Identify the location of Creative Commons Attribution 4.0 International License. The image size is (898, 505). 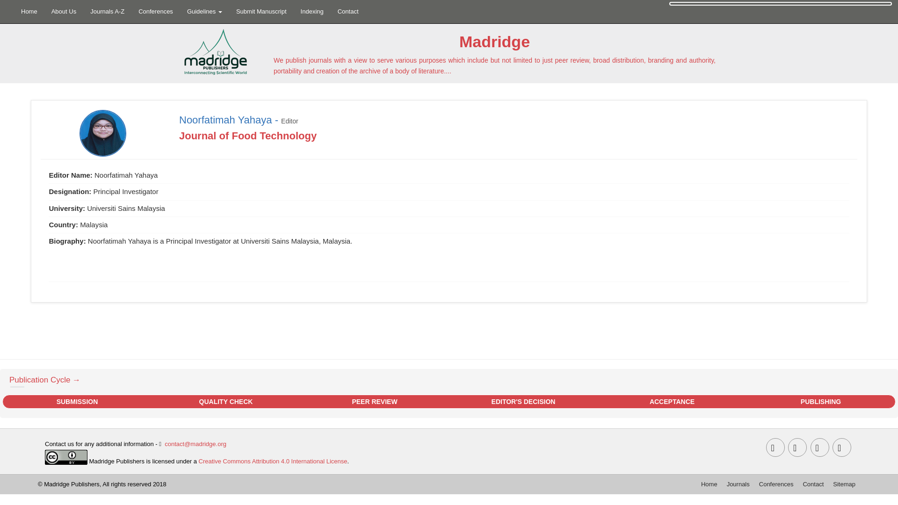
(273, 461).